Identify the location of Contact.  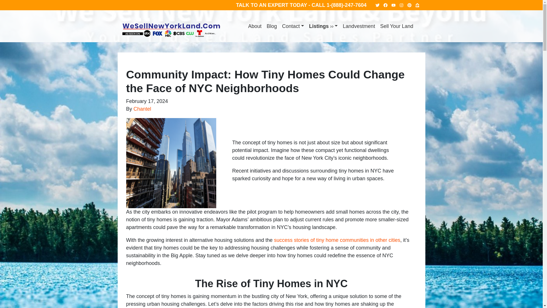
(293, 26).